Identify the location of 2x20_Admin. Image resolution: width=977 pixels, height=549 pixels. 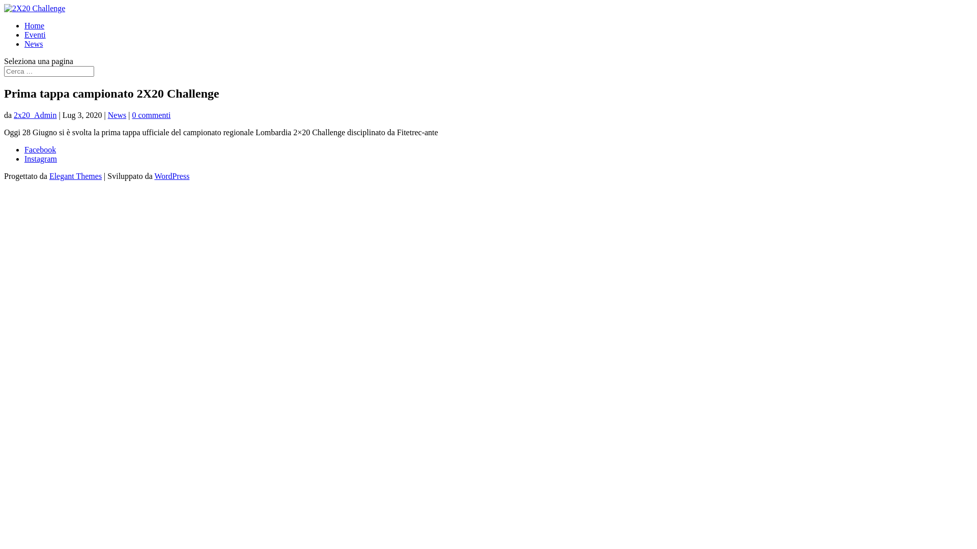
(35, 115).